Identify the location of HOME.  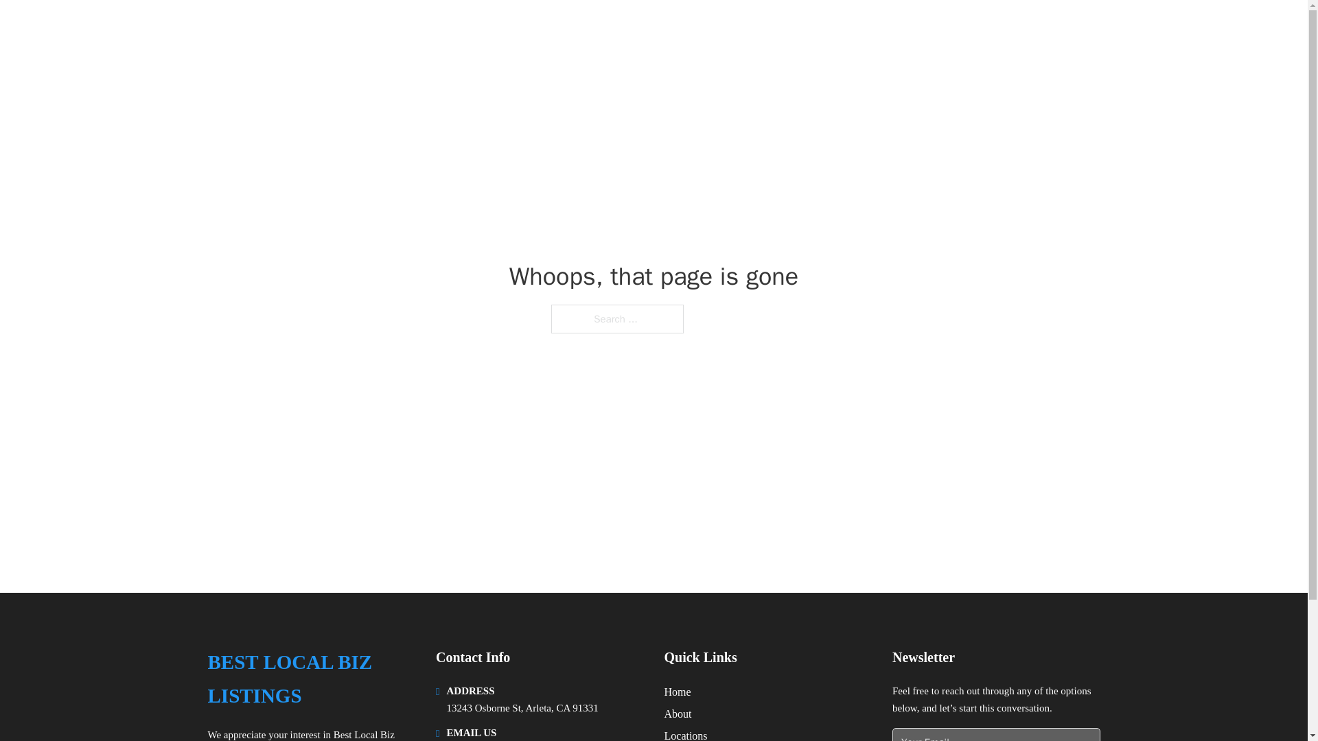
(928, 29).